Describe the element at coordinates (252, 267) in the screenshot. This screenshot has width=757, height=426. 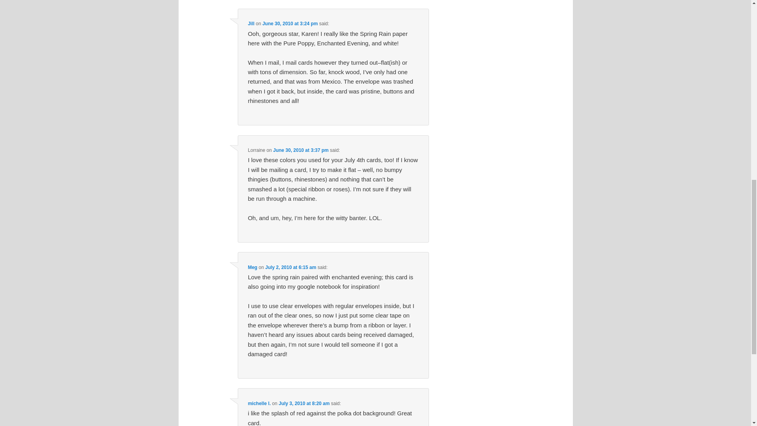
I see `Meg` at that location.